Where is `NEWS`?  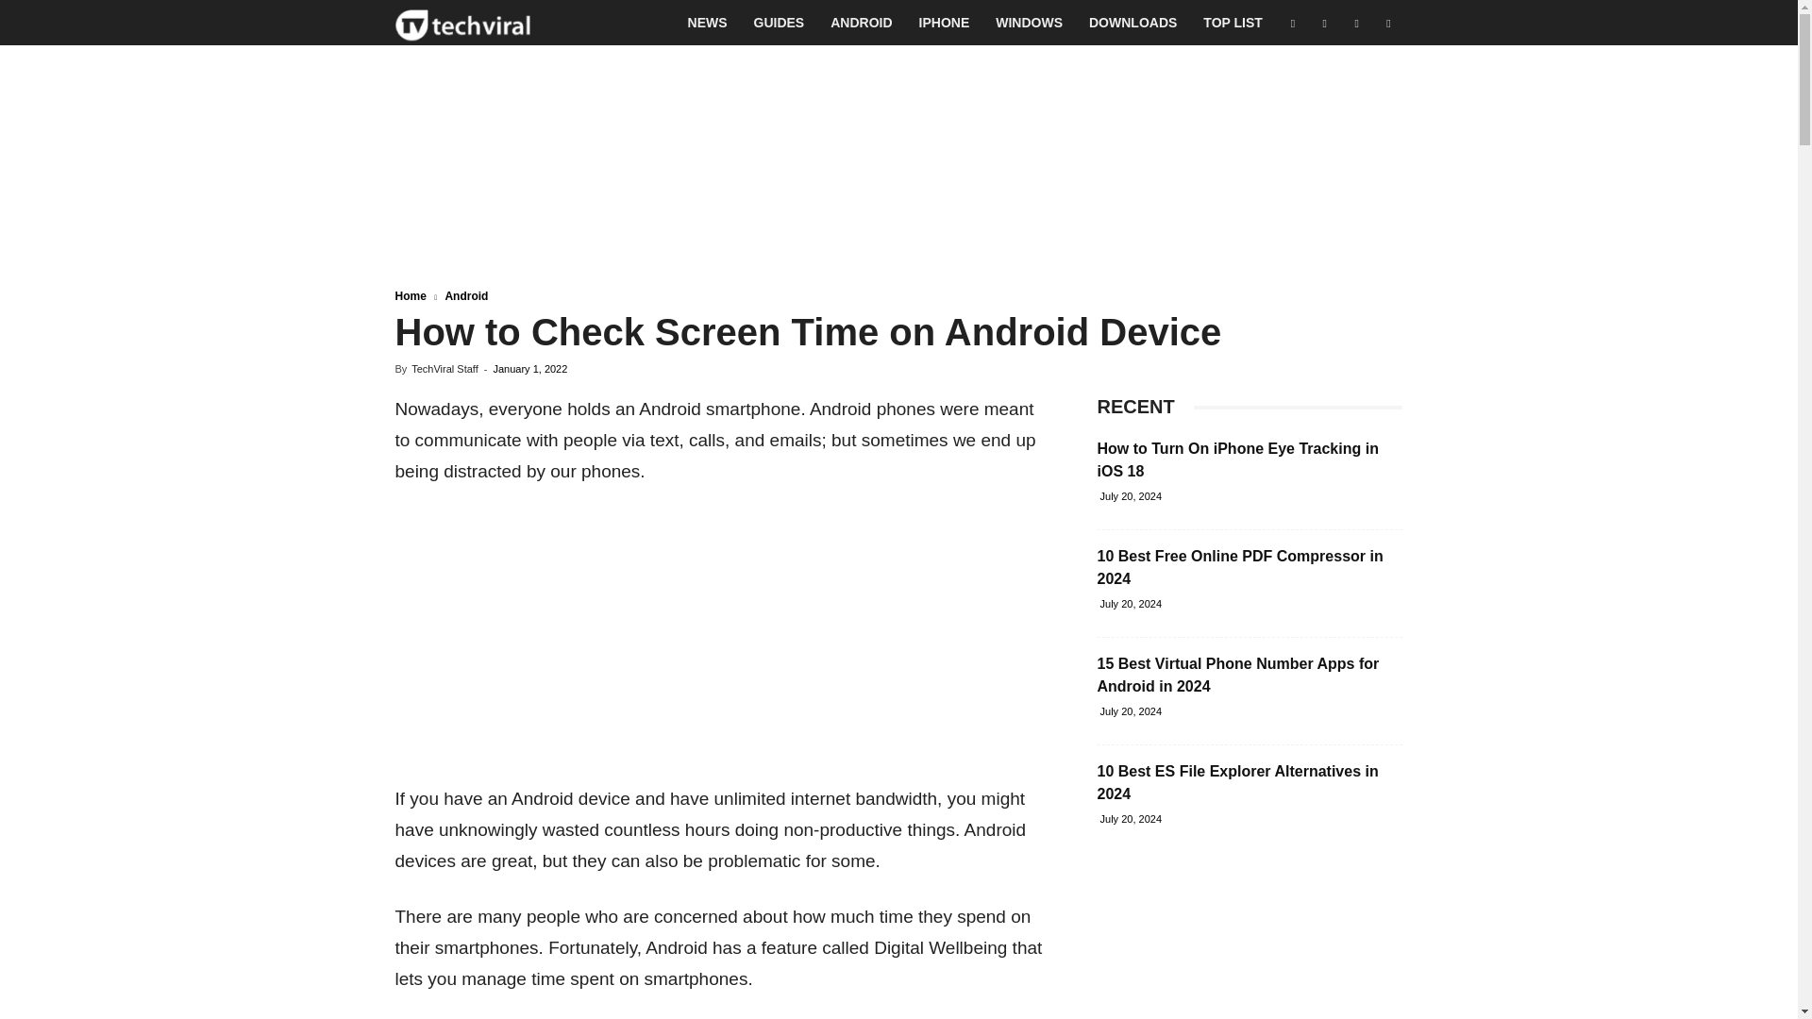 NEWS is located at coordinates (708, 23).